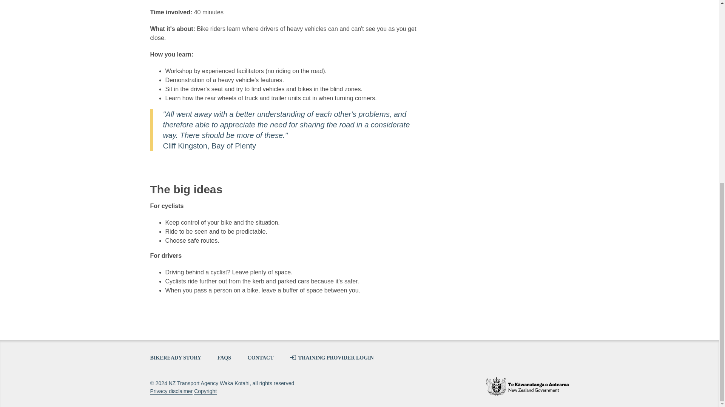  I want to click on FAQS, so click(225, 357).